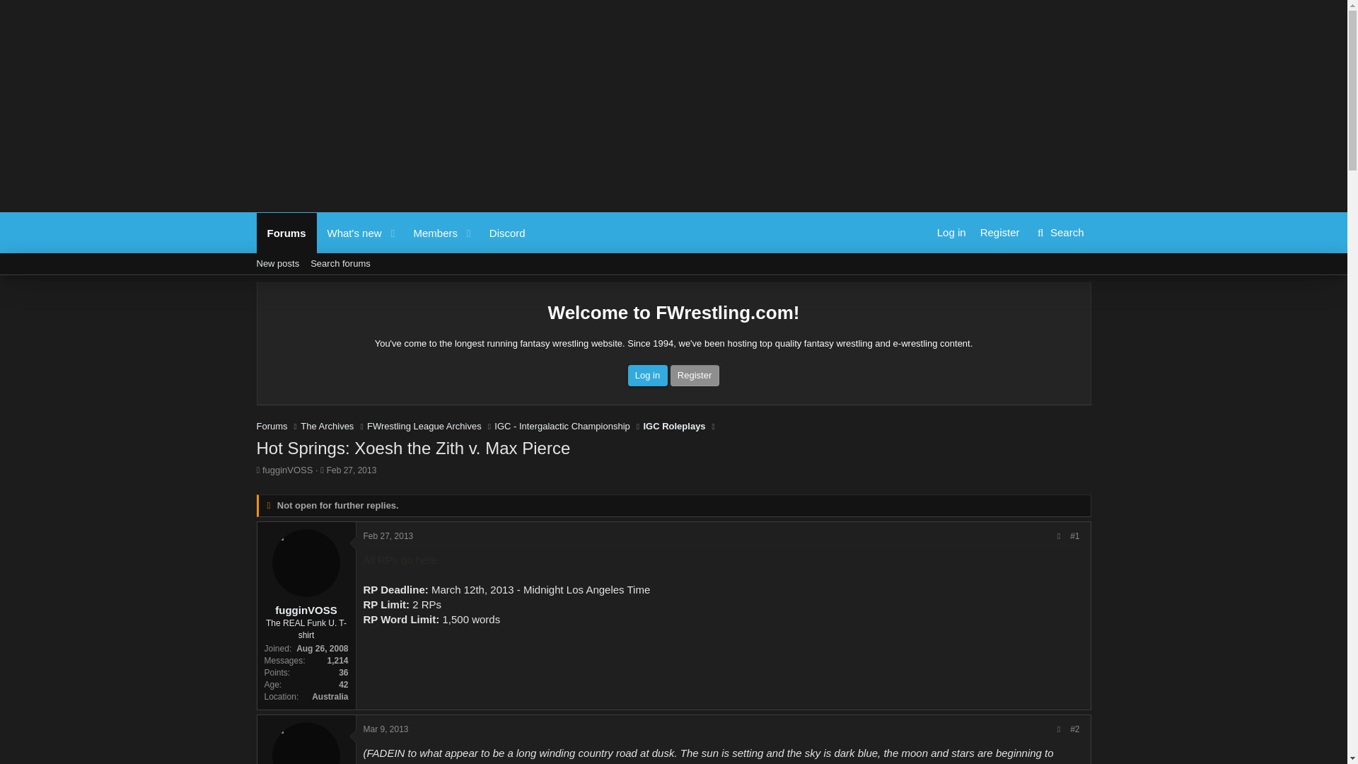 Image resolution: width=1358 pixels, height=764 pixels. What do you see at coordinates (395, 233) in the screenshot?
I see `Register` at bounding box center [395, 233].